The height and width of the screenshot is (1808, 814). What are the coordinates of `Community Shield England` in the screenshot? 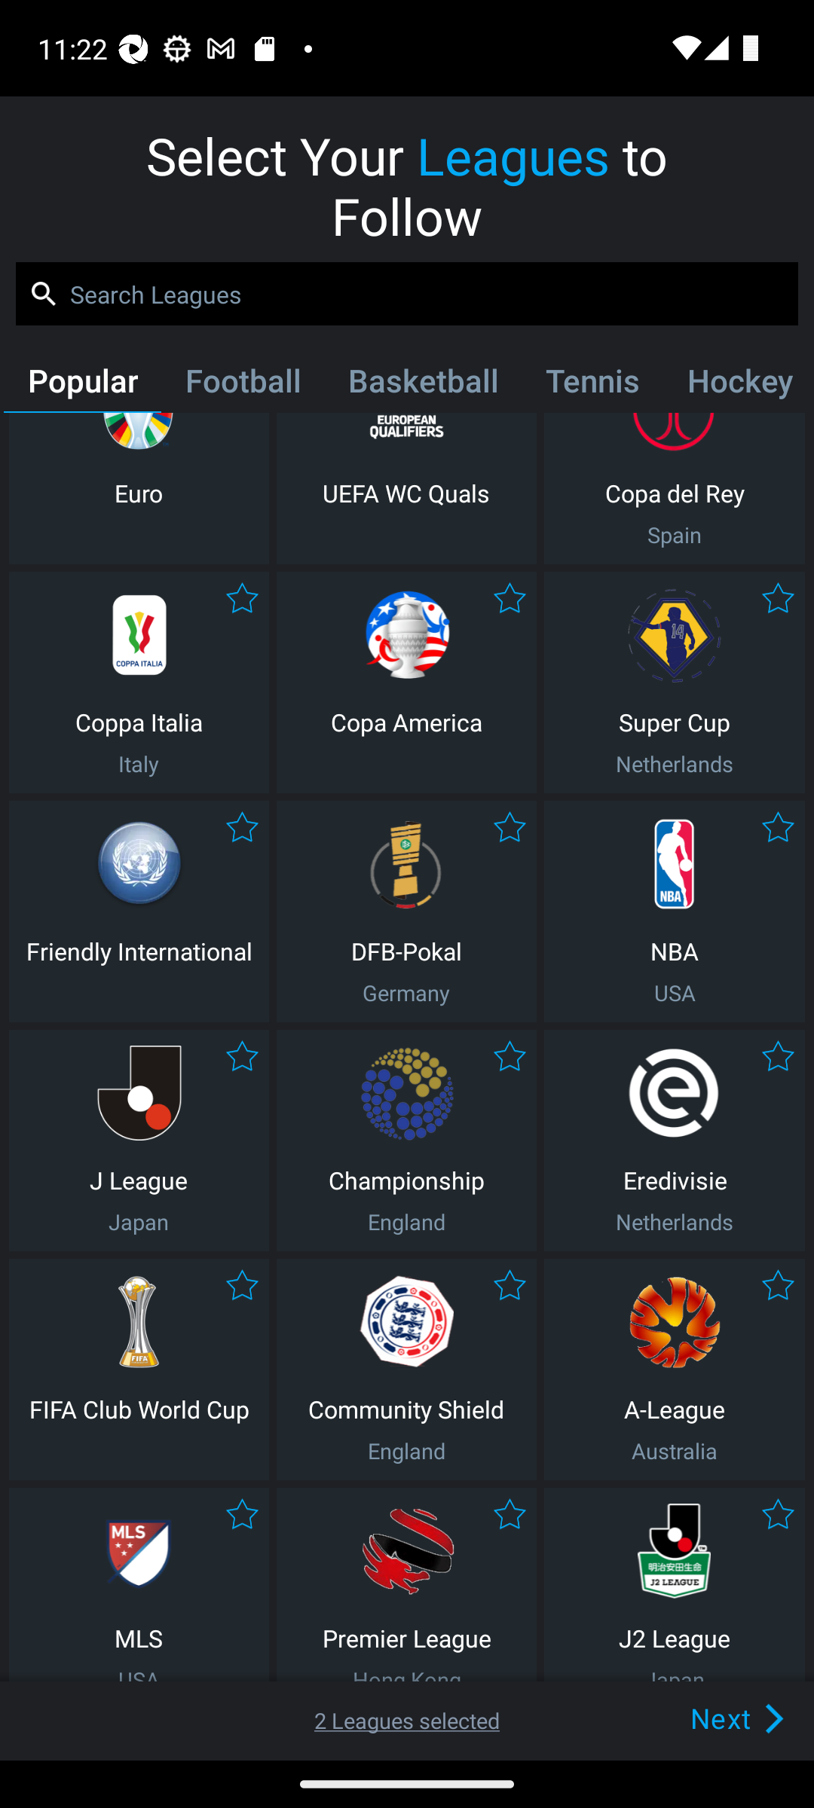 It's located at (406, 1370).